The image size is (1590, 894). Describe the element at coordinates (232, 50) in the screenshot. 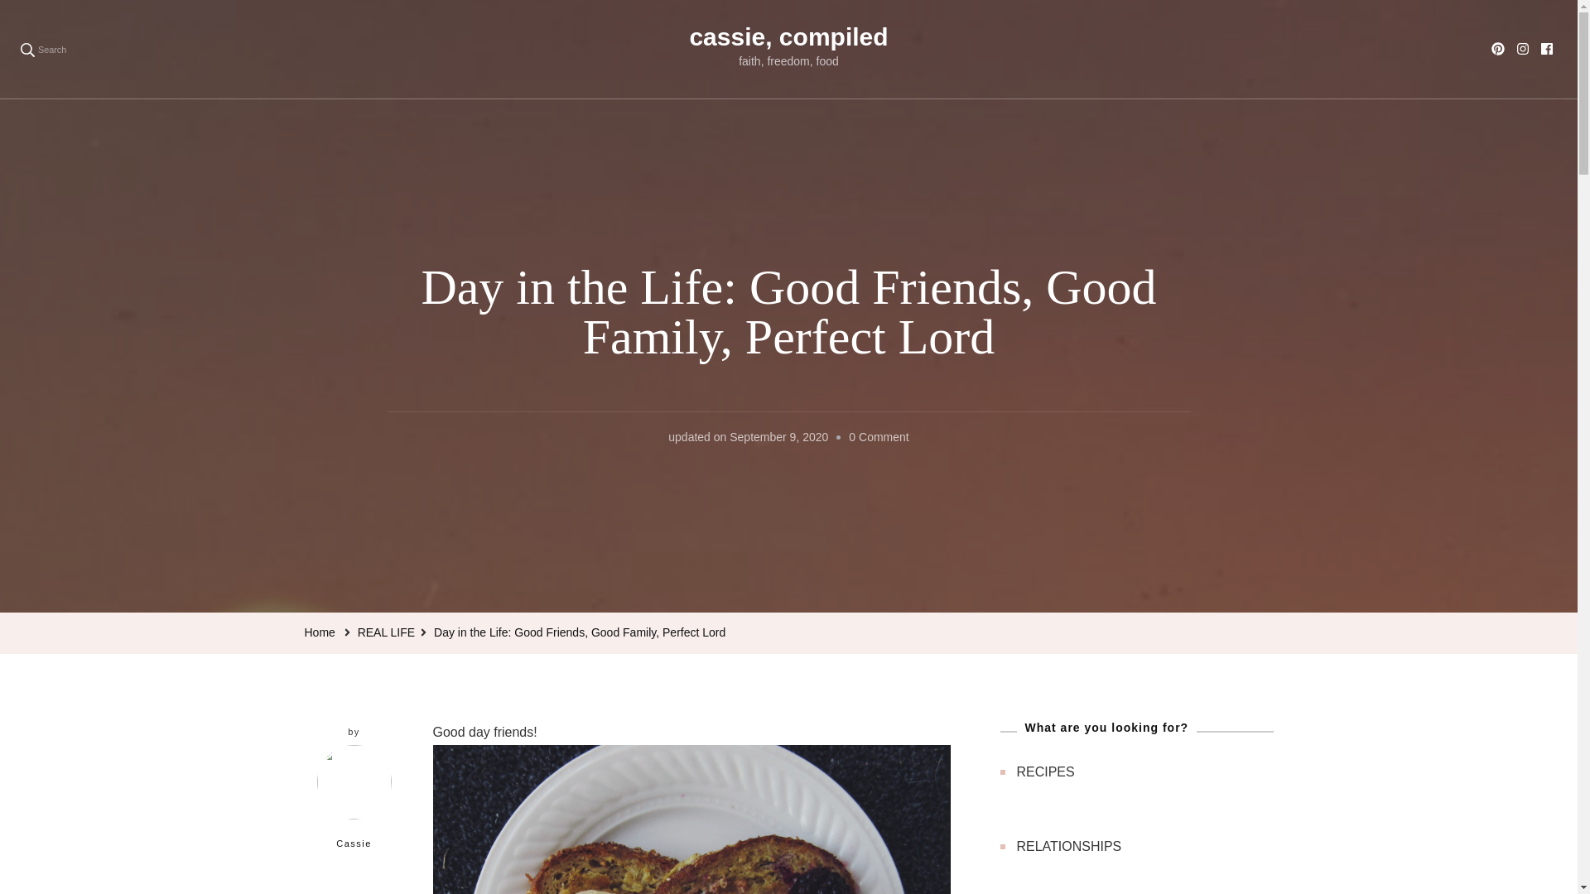

I see `Search` at that location.